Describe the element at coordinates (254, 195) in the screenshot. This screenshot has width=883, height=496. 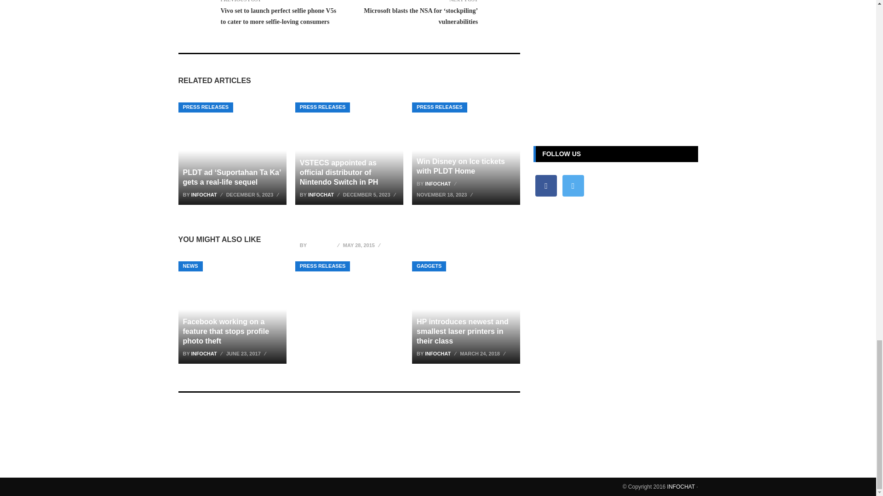
I see `Tuesday, December 5, 2023, 4:47 pm` at that location.